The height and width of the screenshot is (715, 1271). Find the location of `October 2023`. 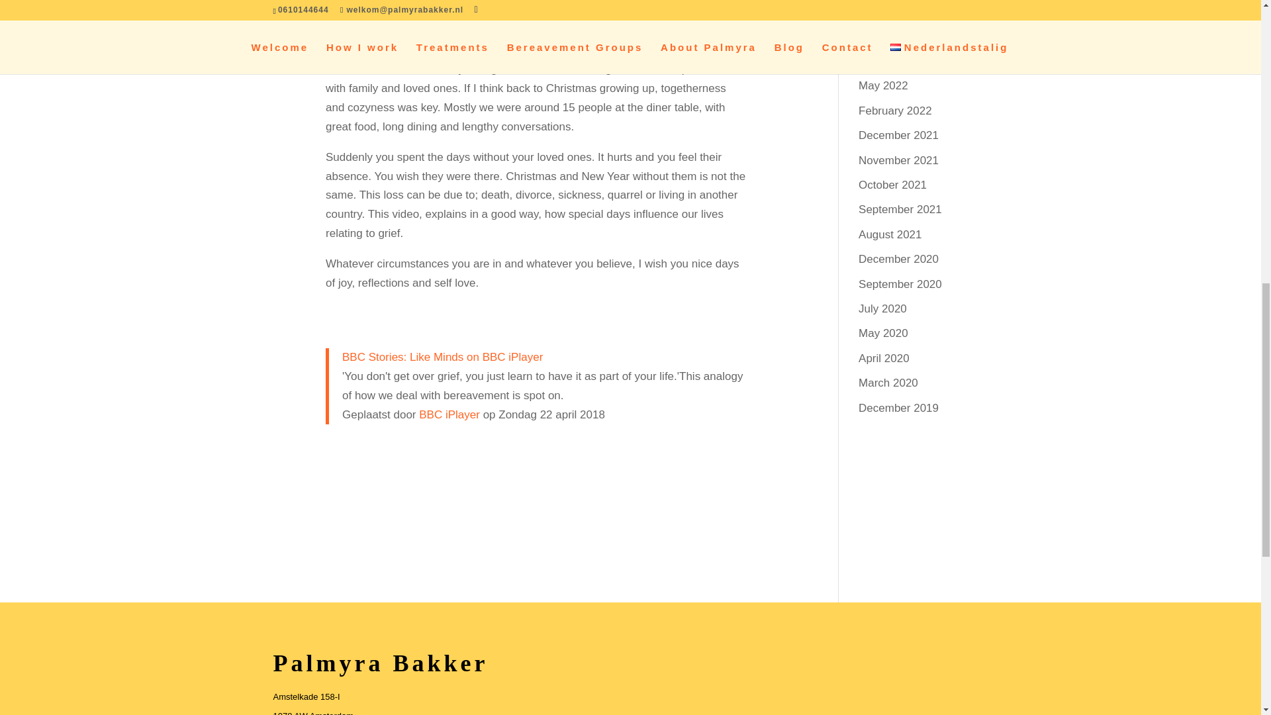

October 2023 is located at coordinates (892, 11).